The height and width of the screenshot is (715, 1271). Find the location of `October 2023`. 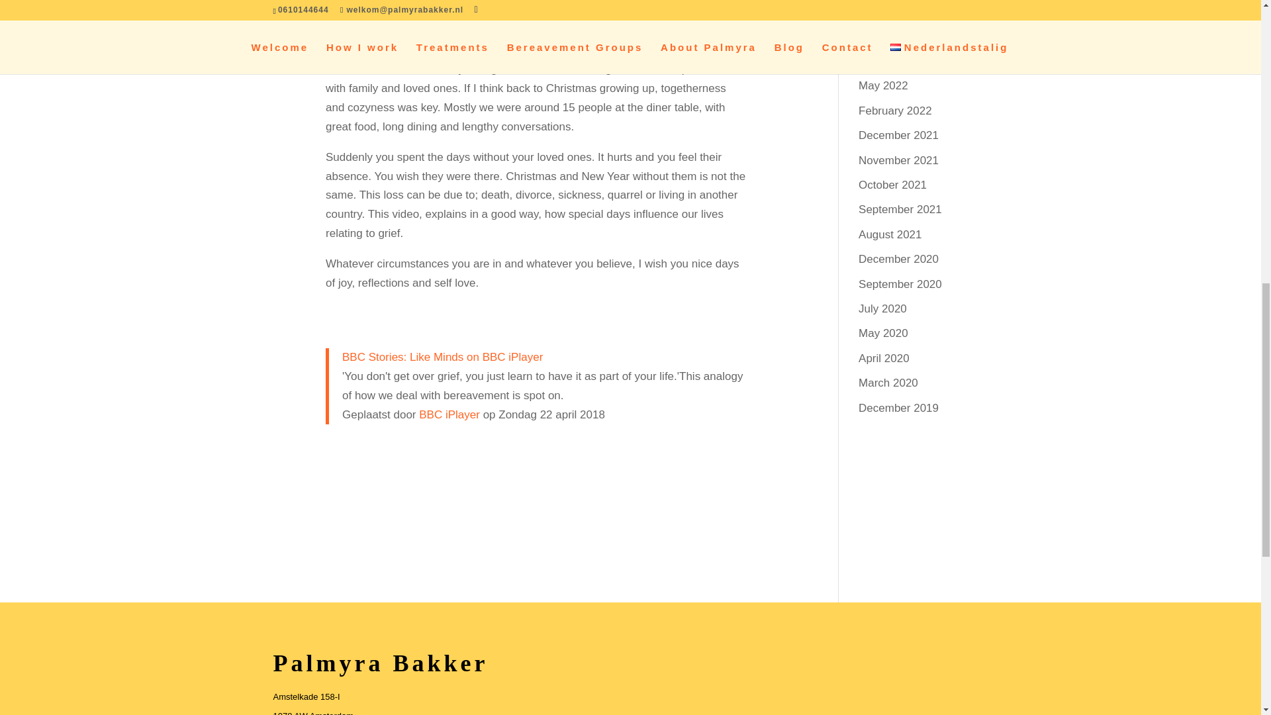

October 2023 is located at coordinates (892, 11).